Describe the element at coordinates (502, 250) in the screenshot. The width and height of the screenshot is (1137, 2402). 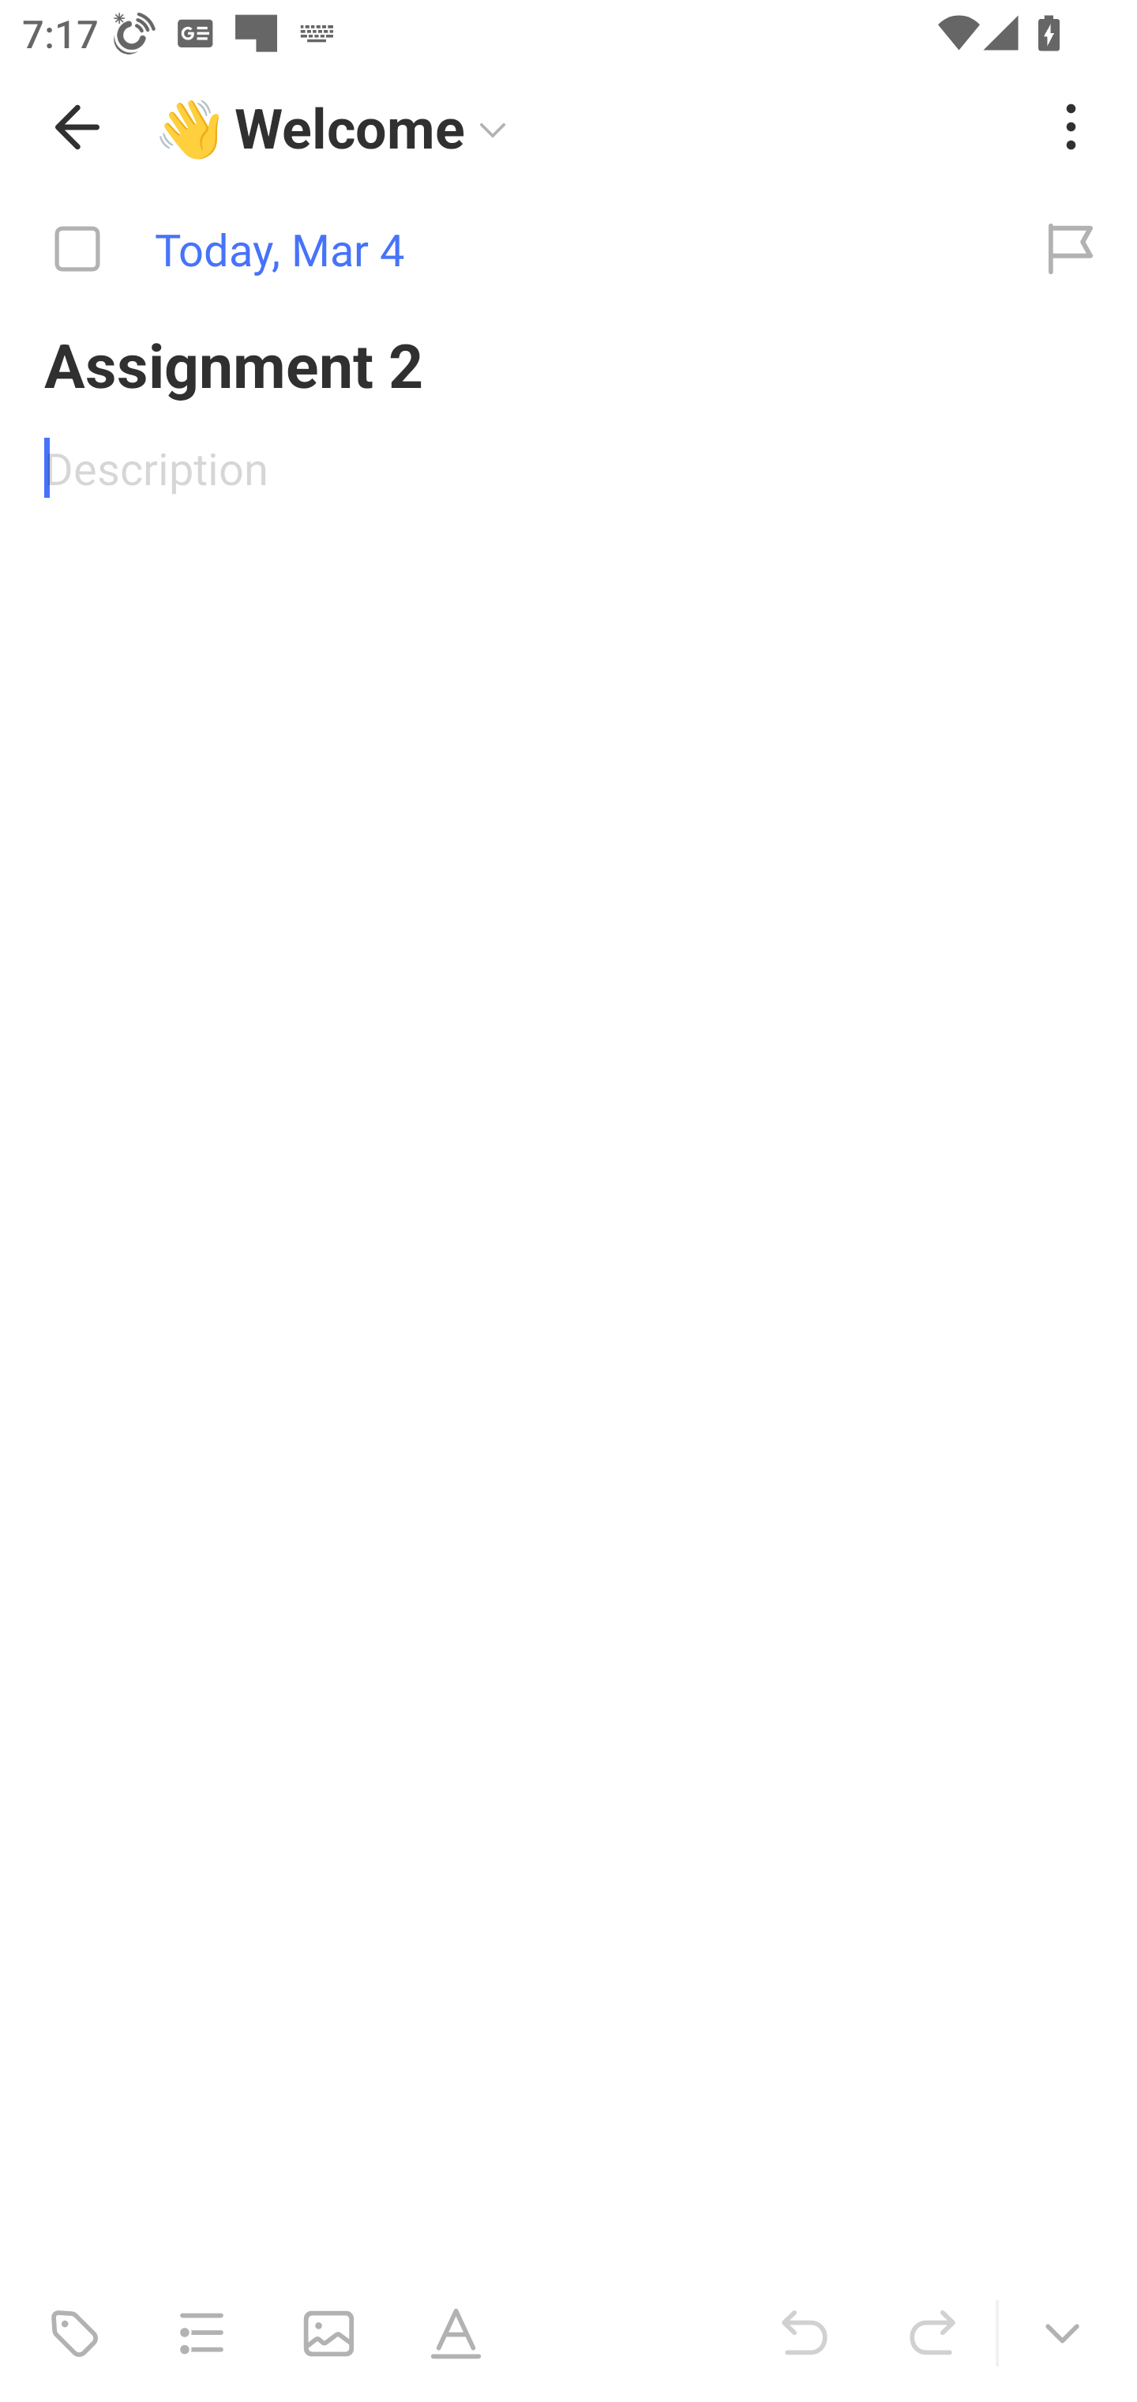
I see `Today, Mar 4 ` at that location.